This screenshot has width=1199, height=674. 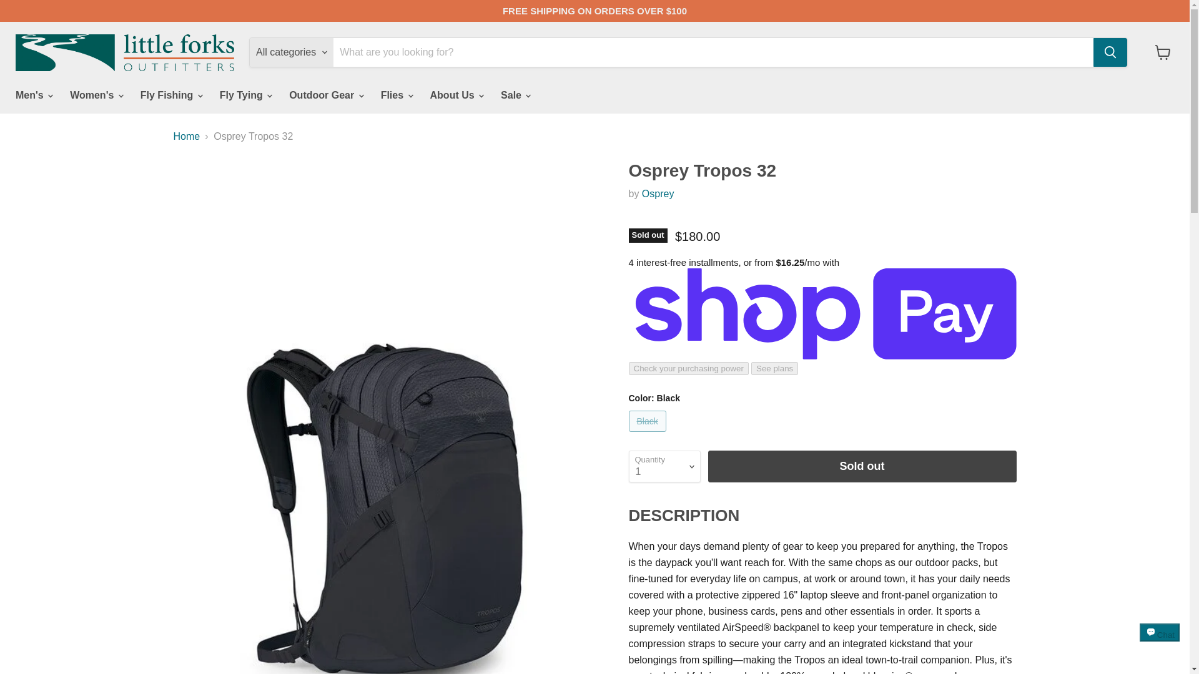 I want to click on View cart, so click(x=1163, y=52).